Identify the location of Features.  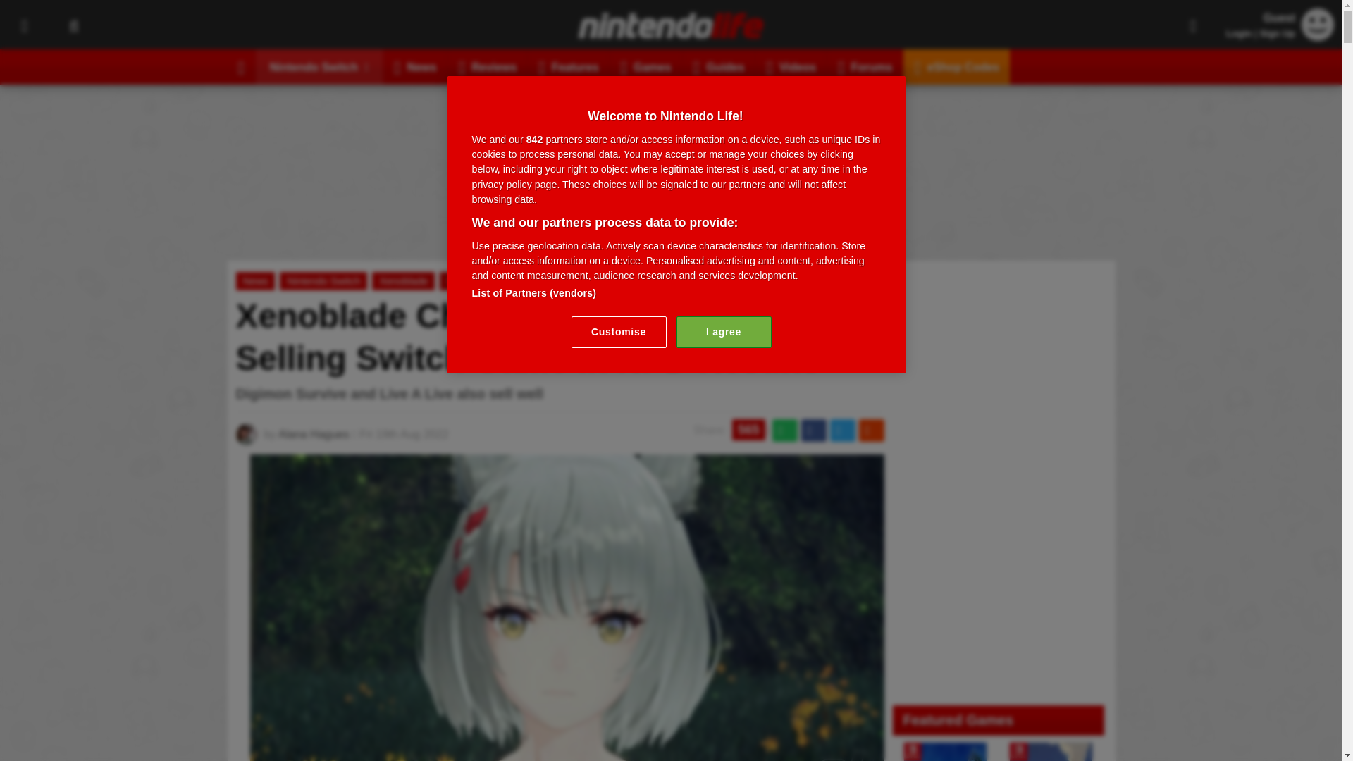
(568, 66).